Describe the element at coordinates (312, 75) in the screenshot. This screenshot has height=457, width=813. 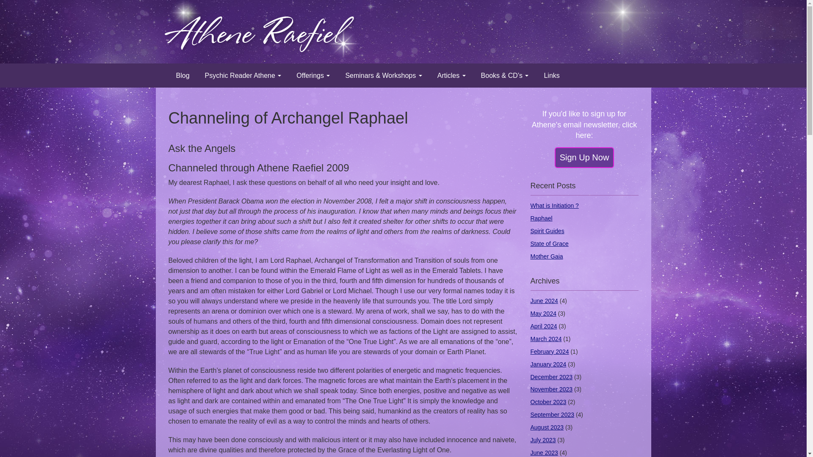
I see `Offerings` at that location.